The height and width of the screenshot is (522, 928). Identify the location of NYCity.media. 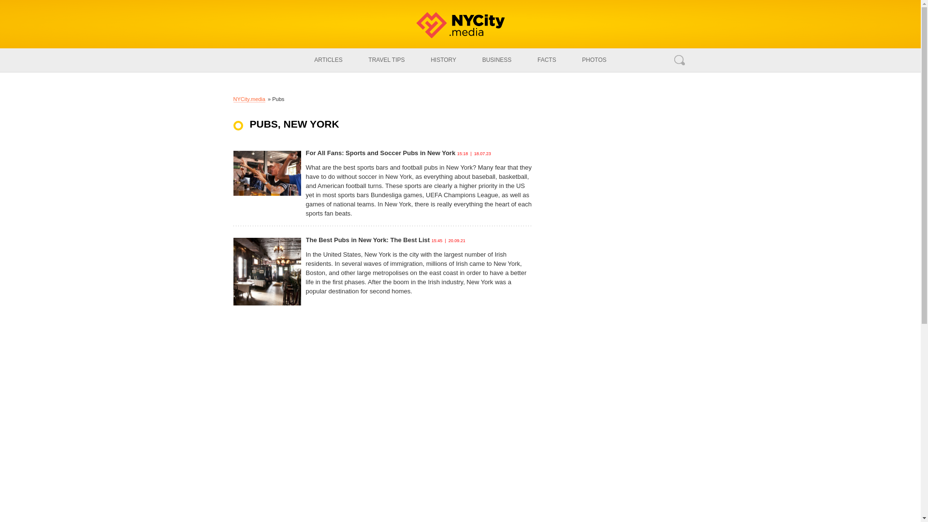
(248, 99).